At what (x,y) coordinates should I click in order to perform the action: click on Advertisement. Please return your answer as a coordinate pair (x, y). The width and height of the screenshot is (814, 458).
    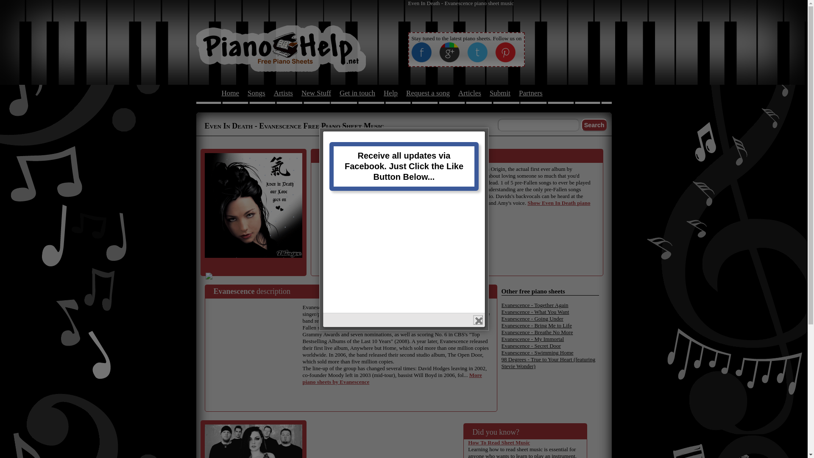
    Looking at the image, I should click on (256, 345).